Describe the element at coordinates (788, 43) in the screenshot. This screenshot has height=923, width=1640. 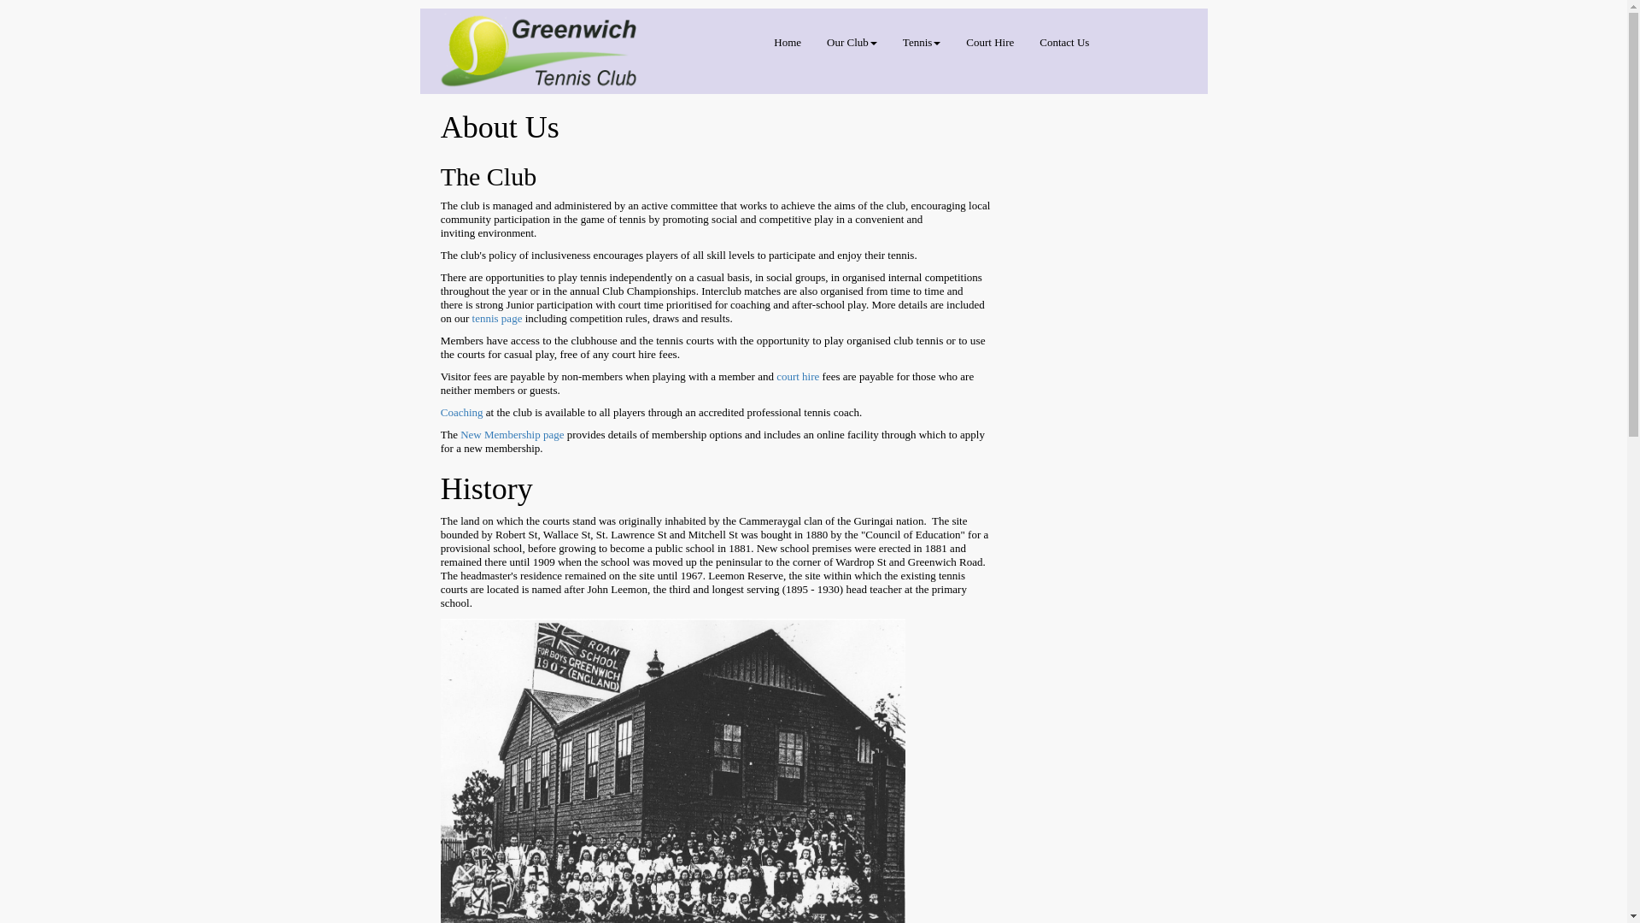
I see `Home` at that location.